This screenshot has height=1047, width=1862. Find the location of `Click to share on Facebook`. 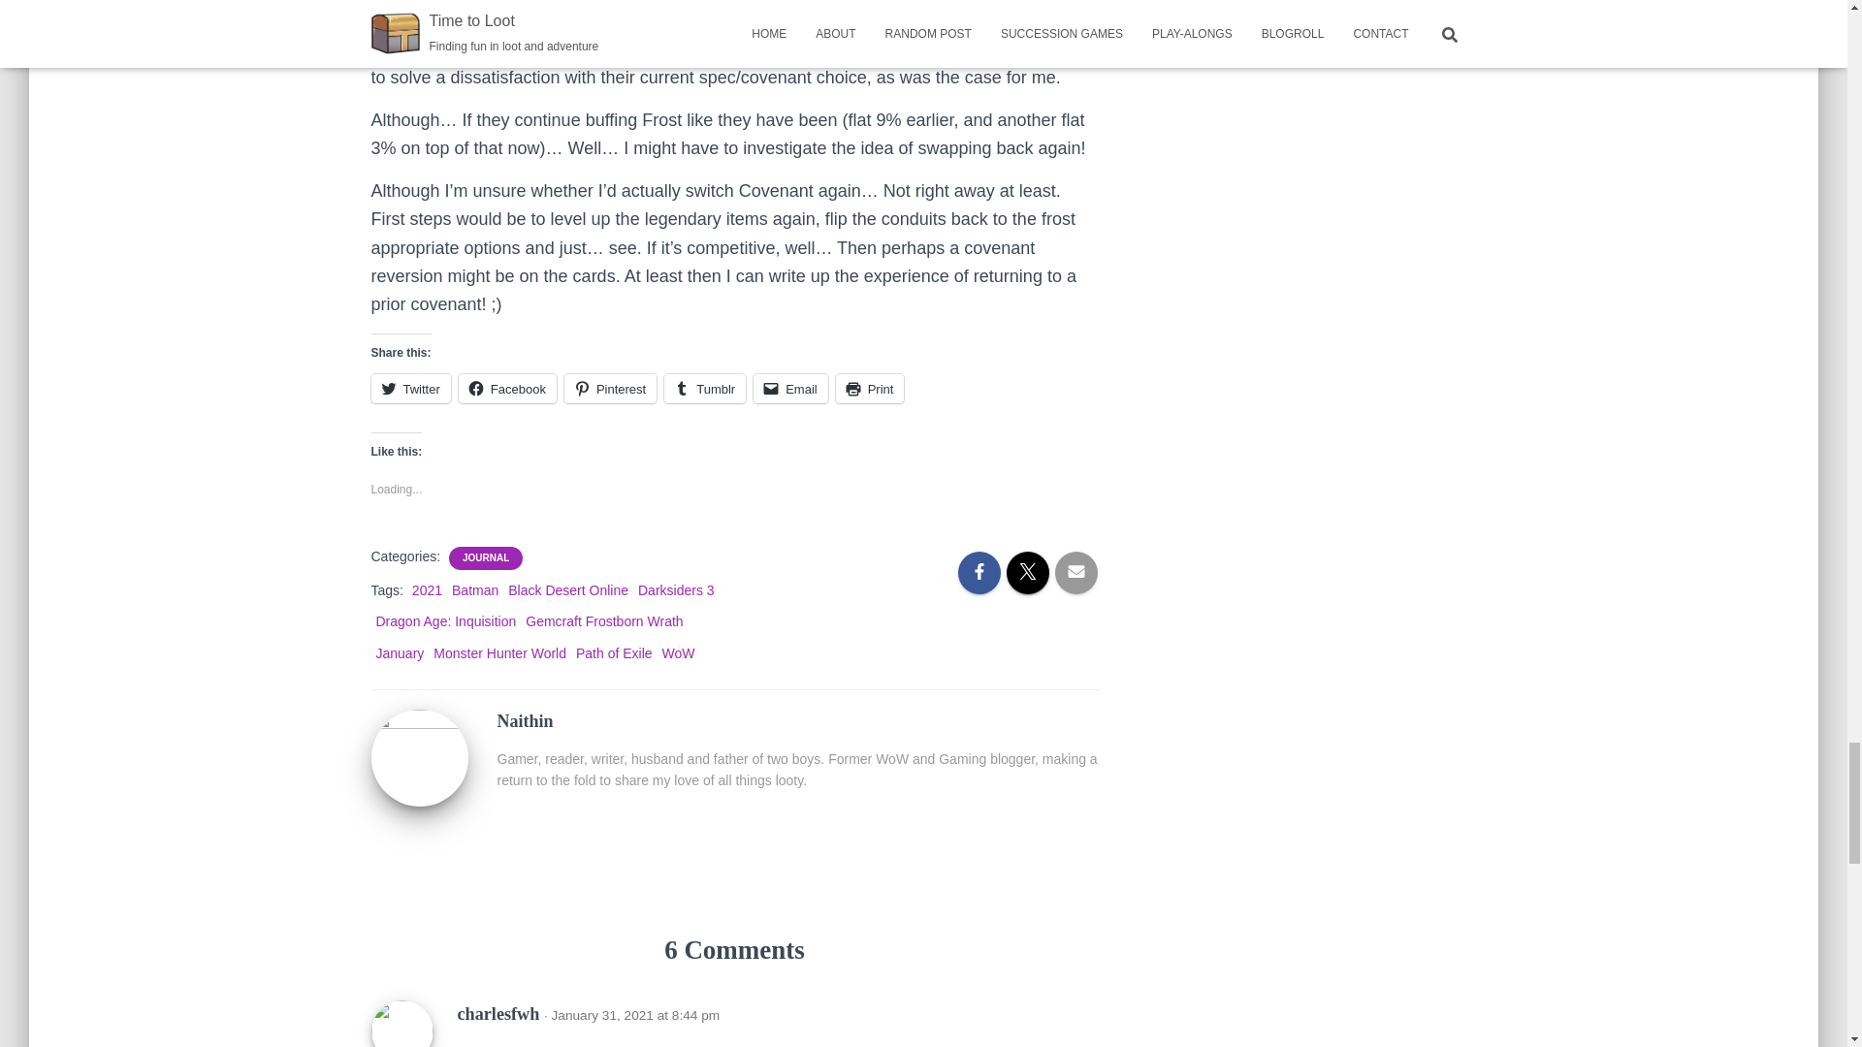

Click to share on Facebook is located at coordinates (507, 388).